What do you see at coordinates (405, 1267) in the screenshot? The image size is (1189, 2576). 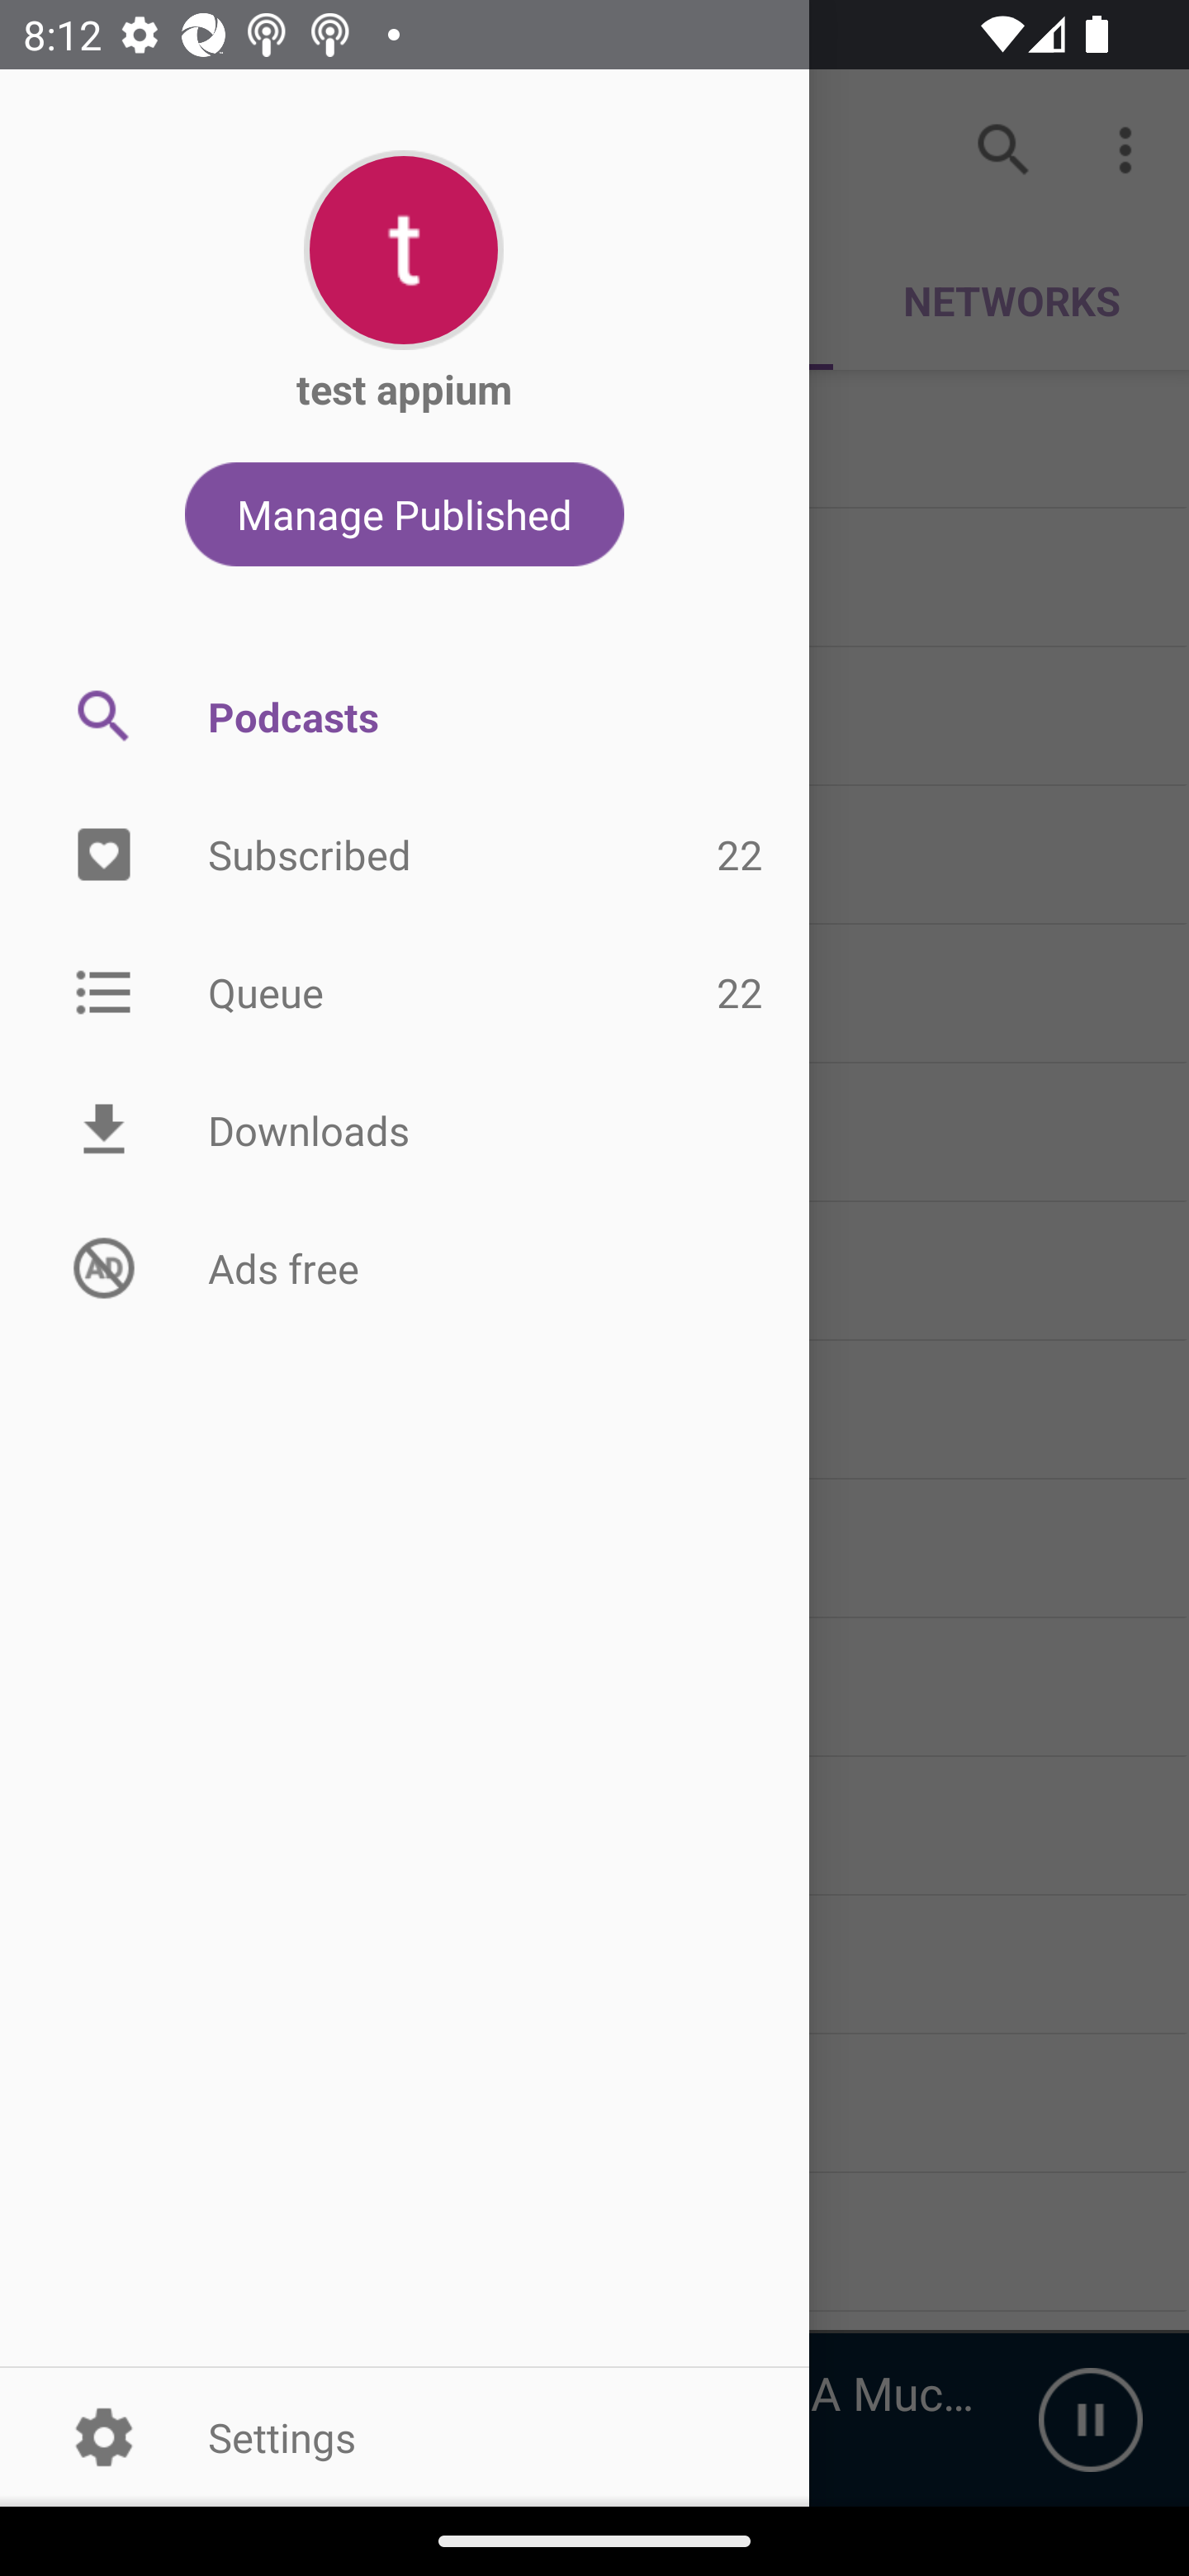 I see `Picture Ads free` at bounding box center [405, 1267].